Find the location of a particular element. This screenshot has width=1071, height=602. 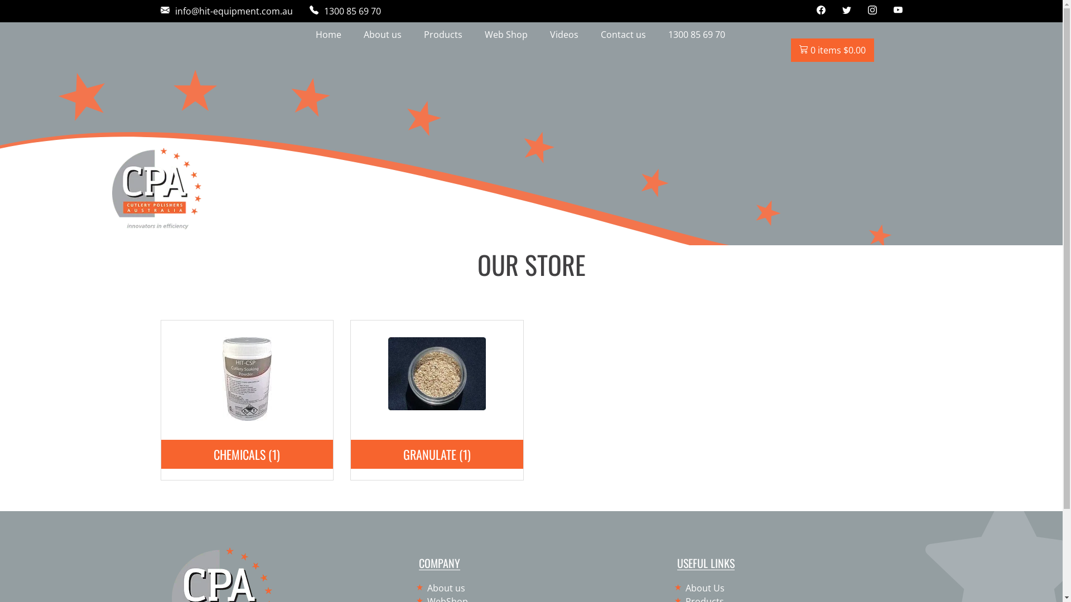

Home is located at coordinates (329, 35).